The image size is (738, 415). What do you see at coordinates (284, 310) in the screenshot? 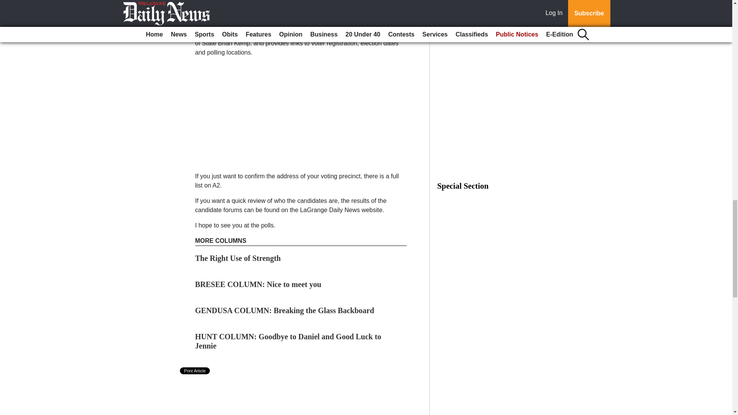
I see `GENDUSA COLUMN: Breaking the Glass Backboard` at bounding box center [284, 310].